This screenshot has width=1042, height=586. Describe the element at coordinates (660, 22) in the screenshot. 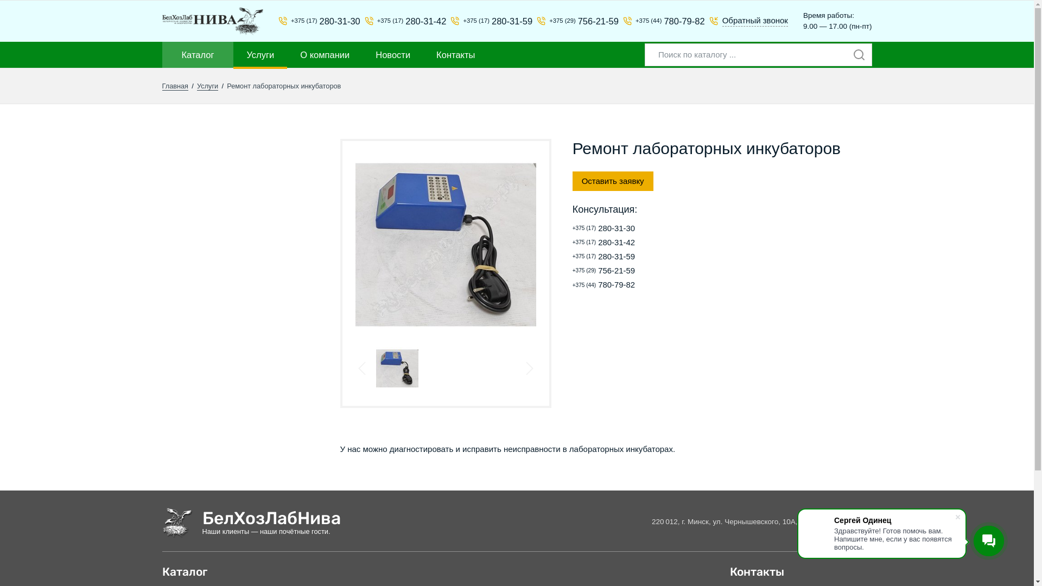

I see `+375 (44)
780-79-82` at that location.